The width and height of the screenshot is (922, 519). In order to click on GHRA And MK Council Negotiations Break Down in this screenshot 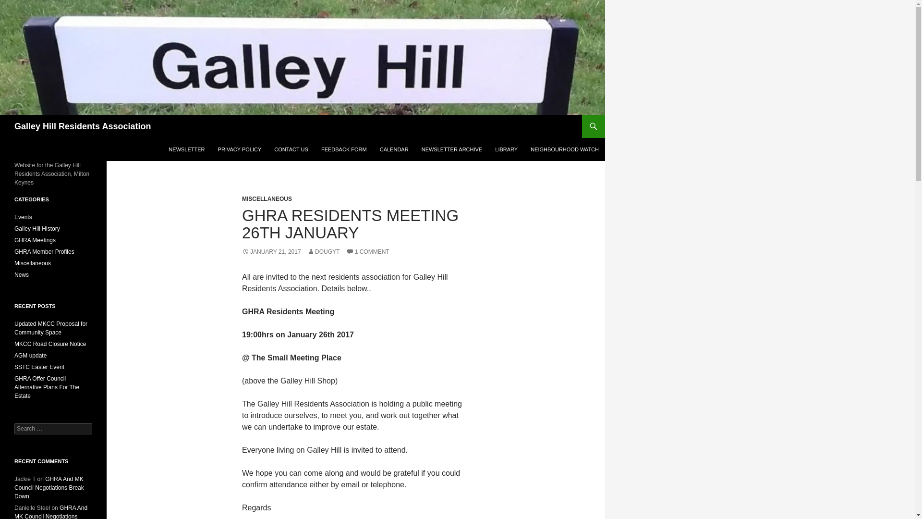, I will do `click(51, 511)`.